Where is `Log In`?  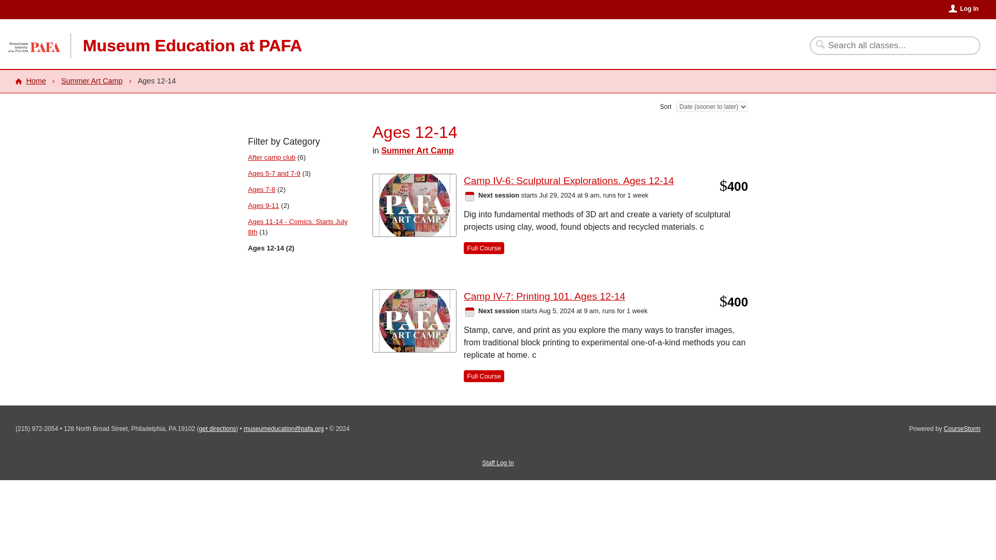 Log In is located at coordinates (964, 8).